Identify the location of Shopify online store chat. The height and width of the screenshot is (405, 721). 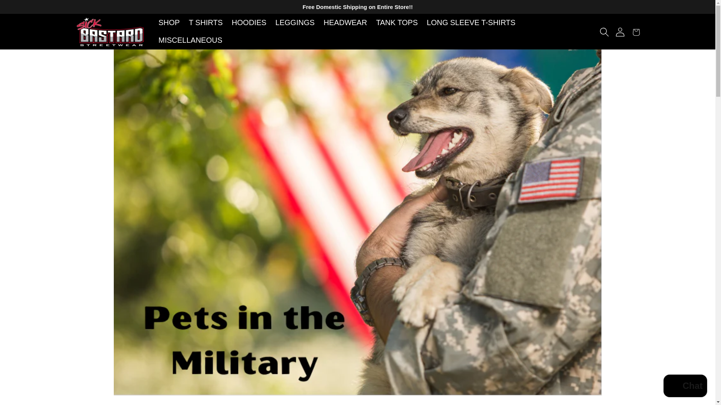
(685, 387).